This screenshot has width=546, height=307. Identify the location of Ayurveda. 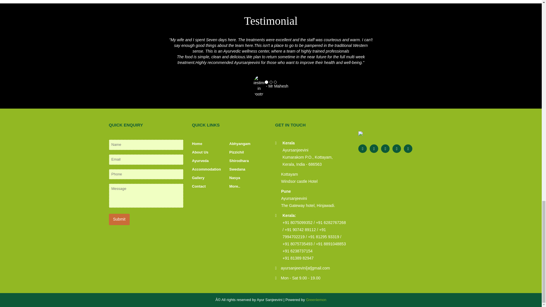
(200, 161).